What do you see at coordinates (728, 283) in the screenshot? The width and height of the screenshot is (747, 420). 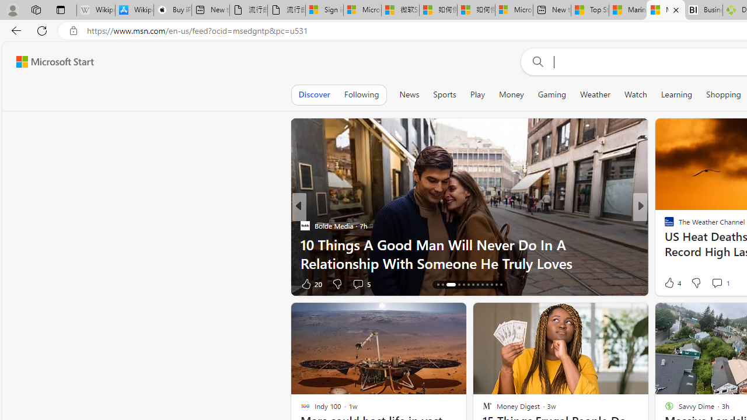 I see `View comments 339 Comment` at bounding box center [728, 283].